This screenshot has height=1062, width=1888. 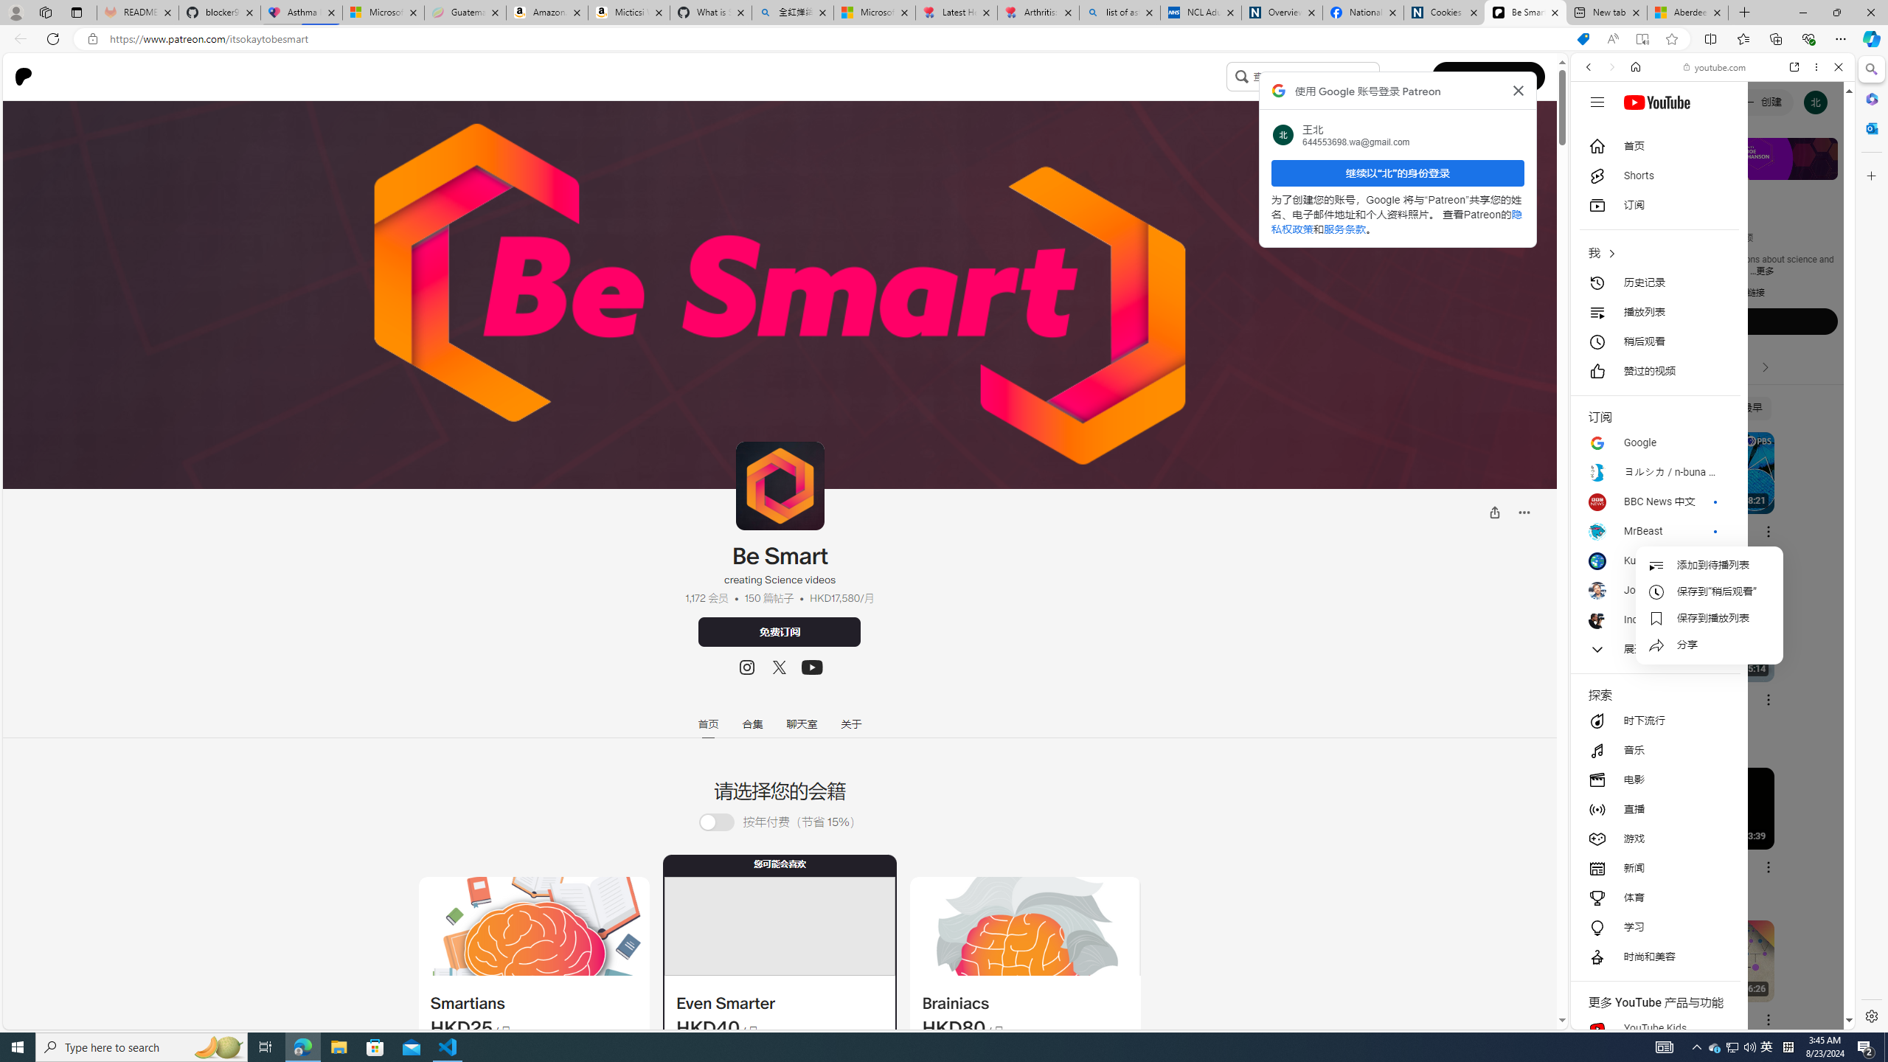 I want to click on Global web icon, so click(x=1599, y=850).